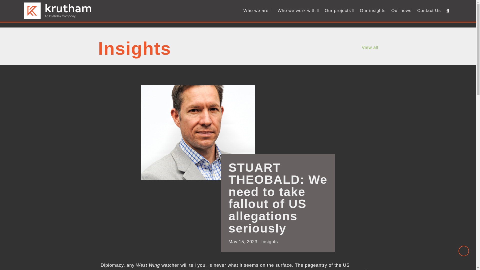 This screenshot has width=480, height=270. Describe the element at coordinates (429, 11) in the screenshot. I see `Contact Us` at that location.